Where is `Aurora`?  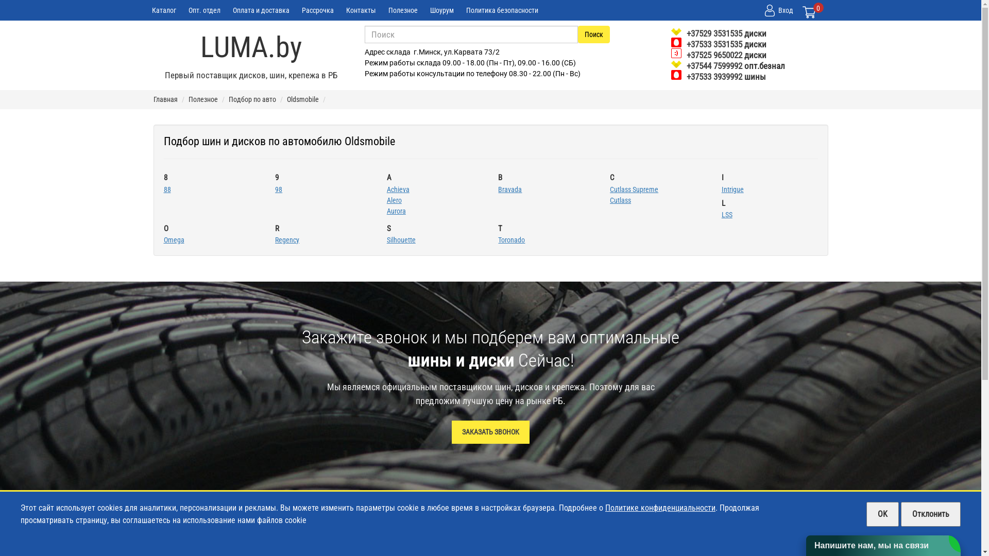
Aurora is located at coordinates (397, 211).